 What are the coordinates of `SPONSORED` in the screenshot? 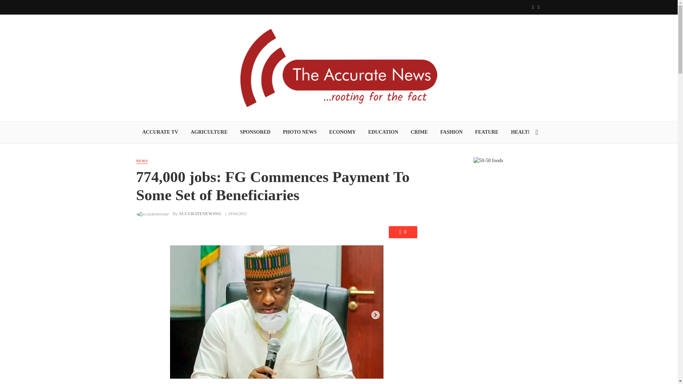 It's located at (255, 132).